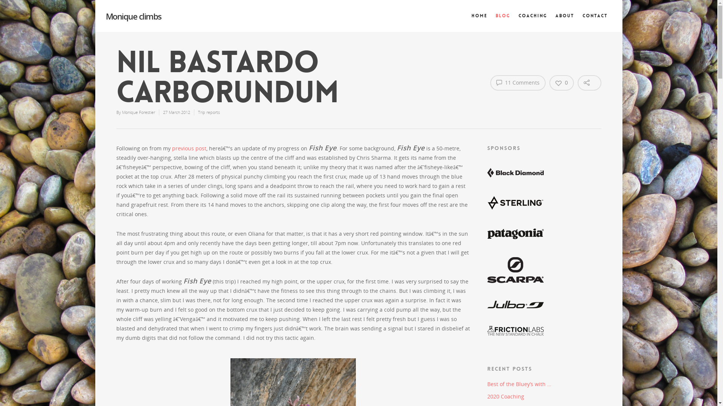  What do you see at coordinates (532, 21) in the screenshot?
I see `Coaching` at bounding box center [532, 21].